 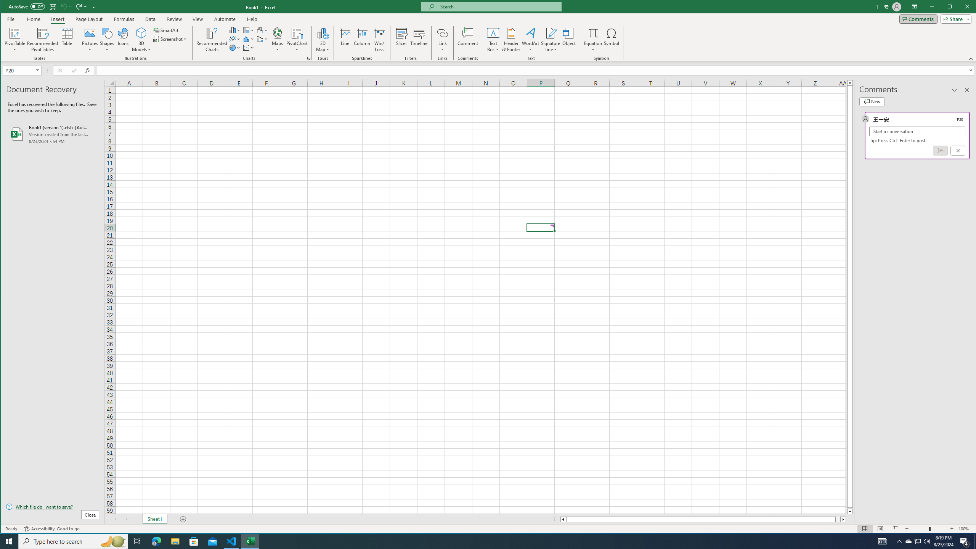 What do you see at coordinates (899, 541) in the screenshot?
I see `Insert Waterfall, Funnel, Stock, Surface, or Radar Chart` at bounding box center [899, 541].